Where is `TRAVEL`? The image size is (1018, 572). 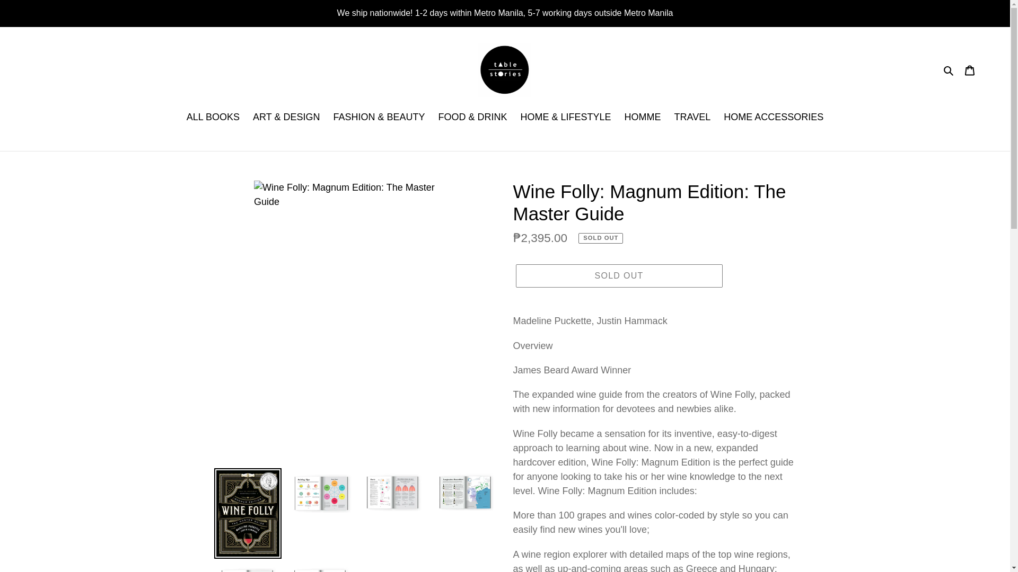 TRAVEL is located at coordinates (692, 118).